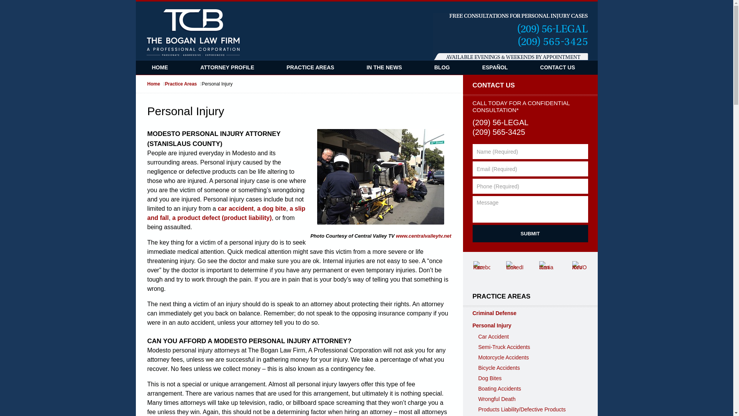  Describe the element at coordinates (548, 270) in the screenshot. I see `Justia` at that location.